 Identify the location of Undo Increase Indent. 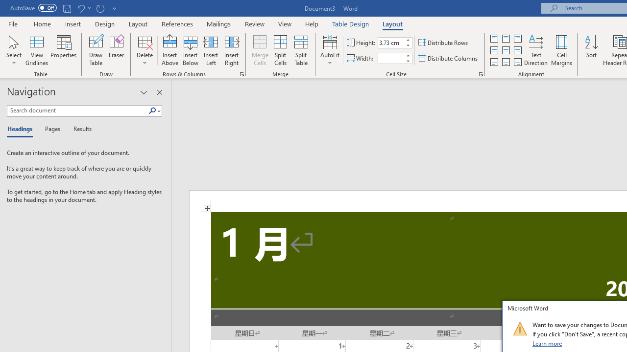
(83, 8).